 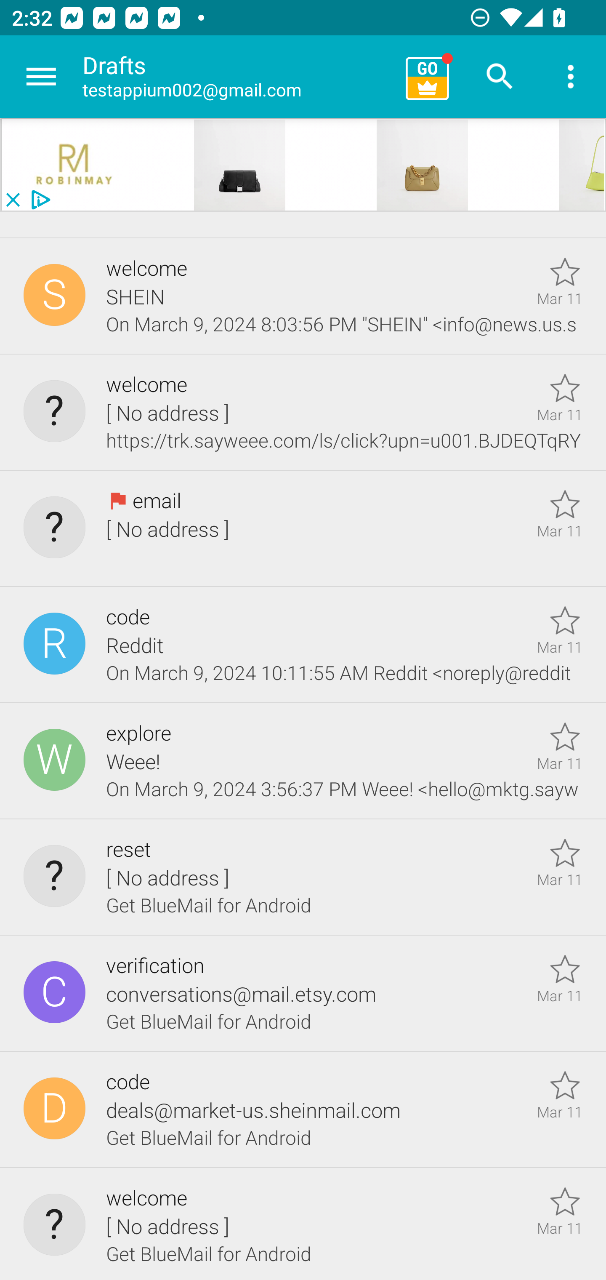 I want to click on   , so click(x=75, y=165).